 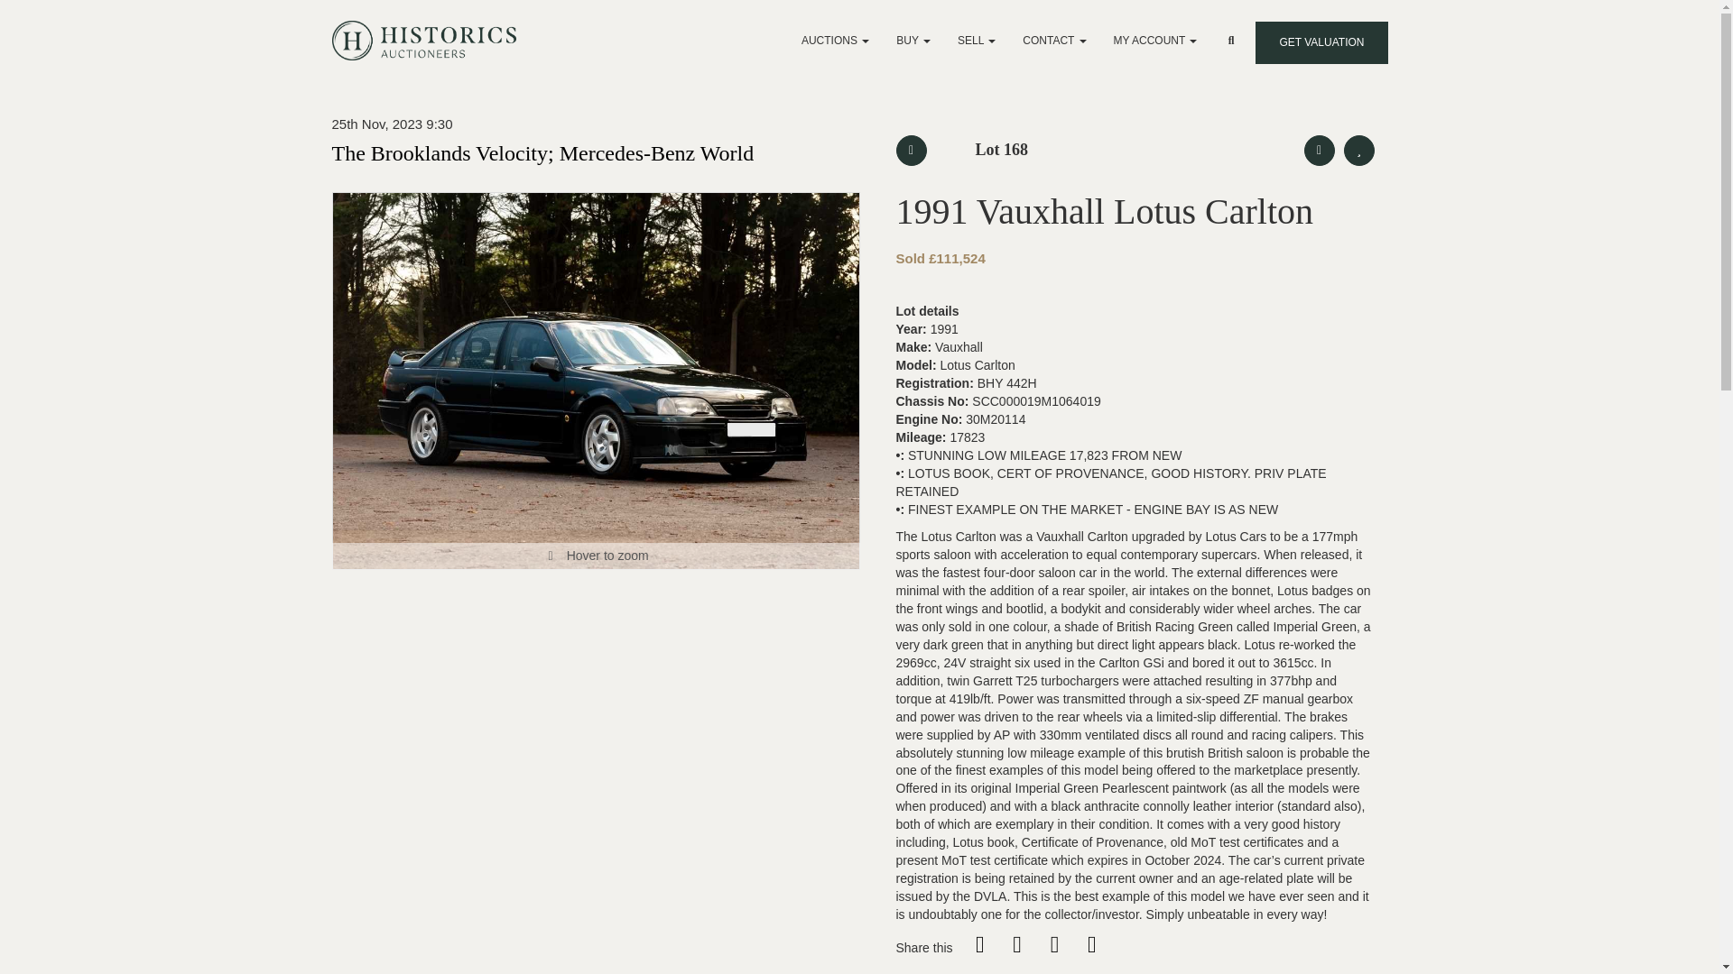 What do you see at coordinates (835, 40) in the screenshot?
I see `AUCTIONS` at bounding box center [835, 40].